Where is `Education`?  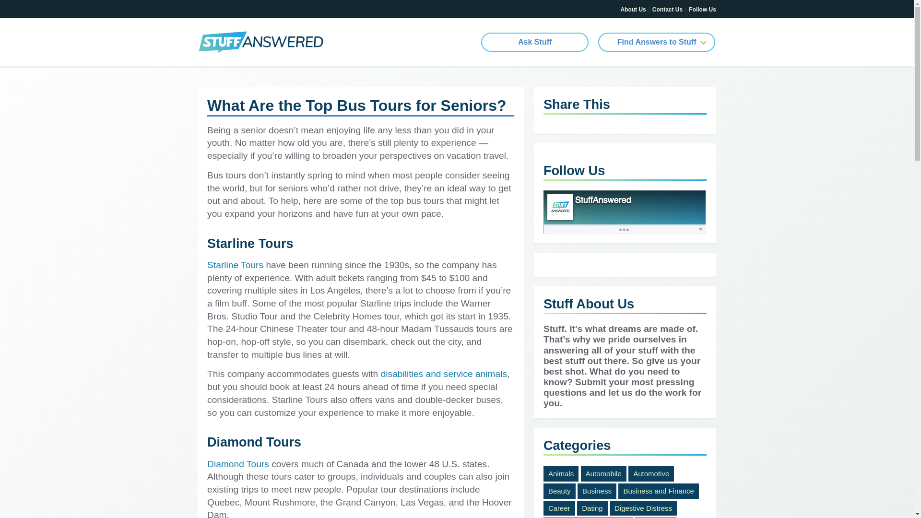 Education is located at coordinates (655, 518).